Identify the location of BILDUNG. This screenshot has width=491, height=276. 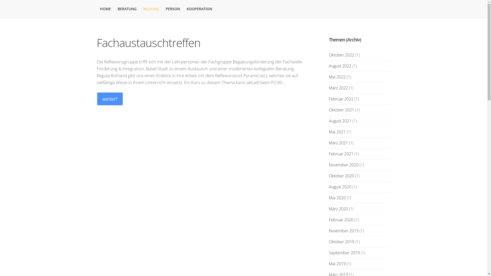
(151, 9).